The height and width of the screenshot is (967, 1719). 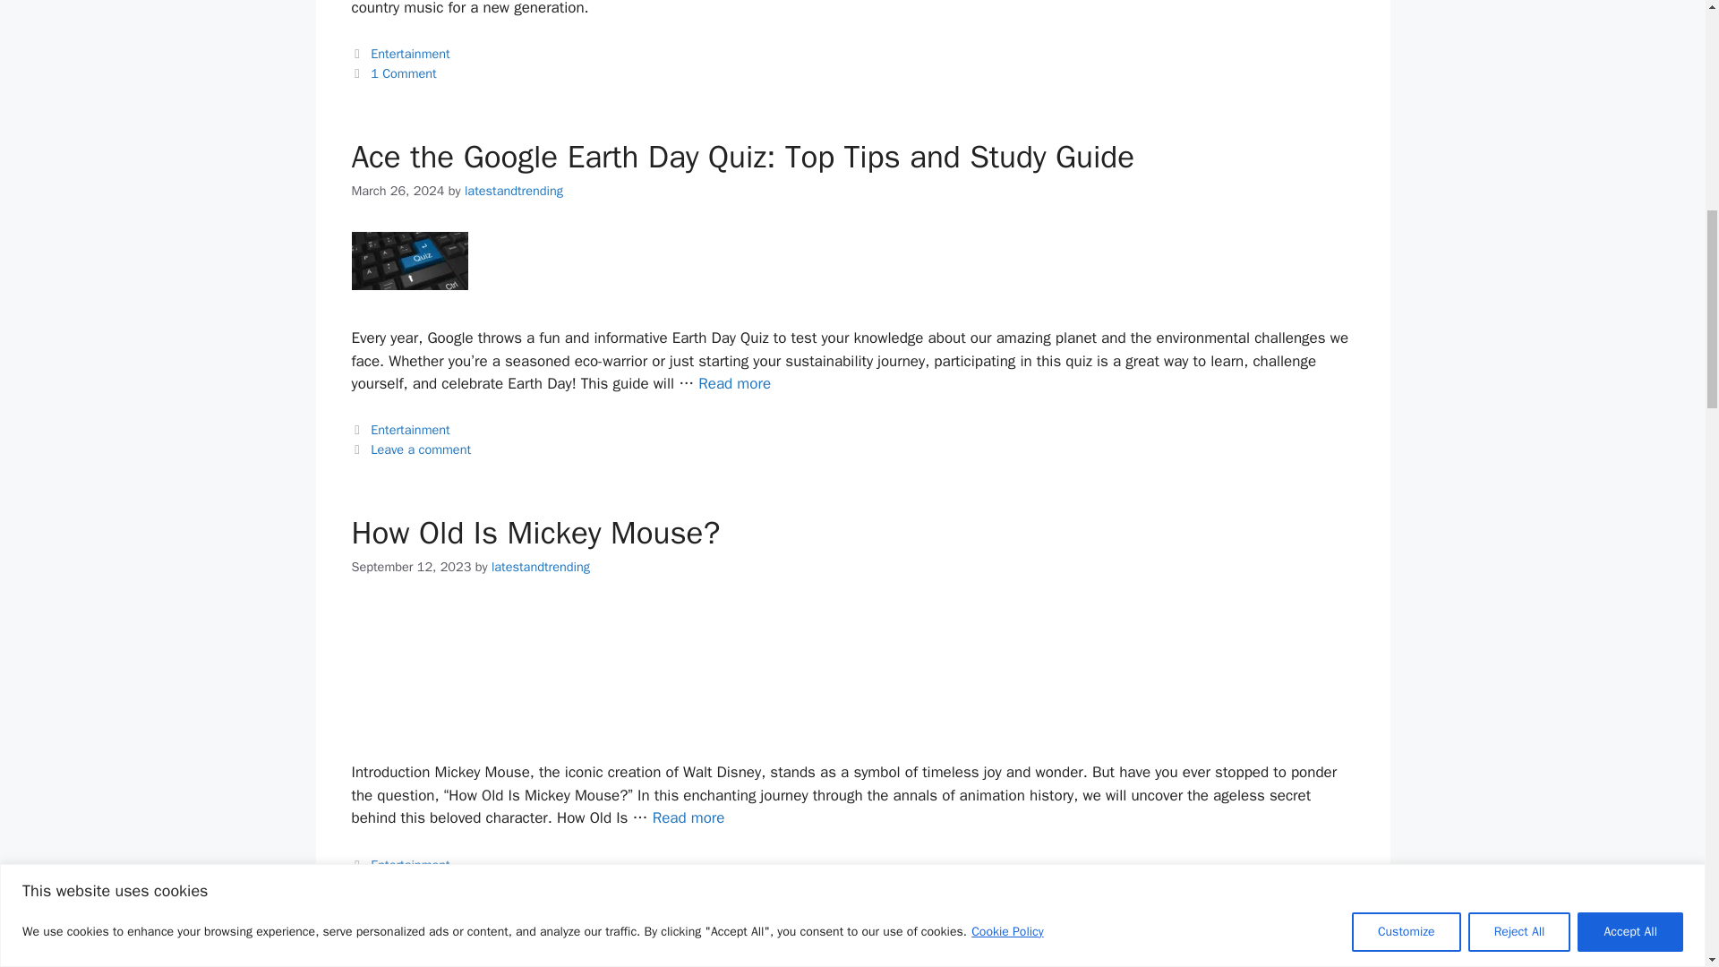 What do you see at coordinates (541, 566) in the screenshot?
I see `View all posts by latestandtrending` at bounding box center [541, 566].